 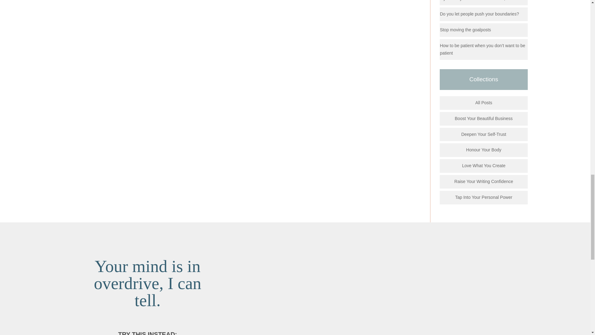 What do you see at coordinates (483, 134) in the screenshot?
I see `Deepen Your Self-Trust` at bounding box center [483, 134].